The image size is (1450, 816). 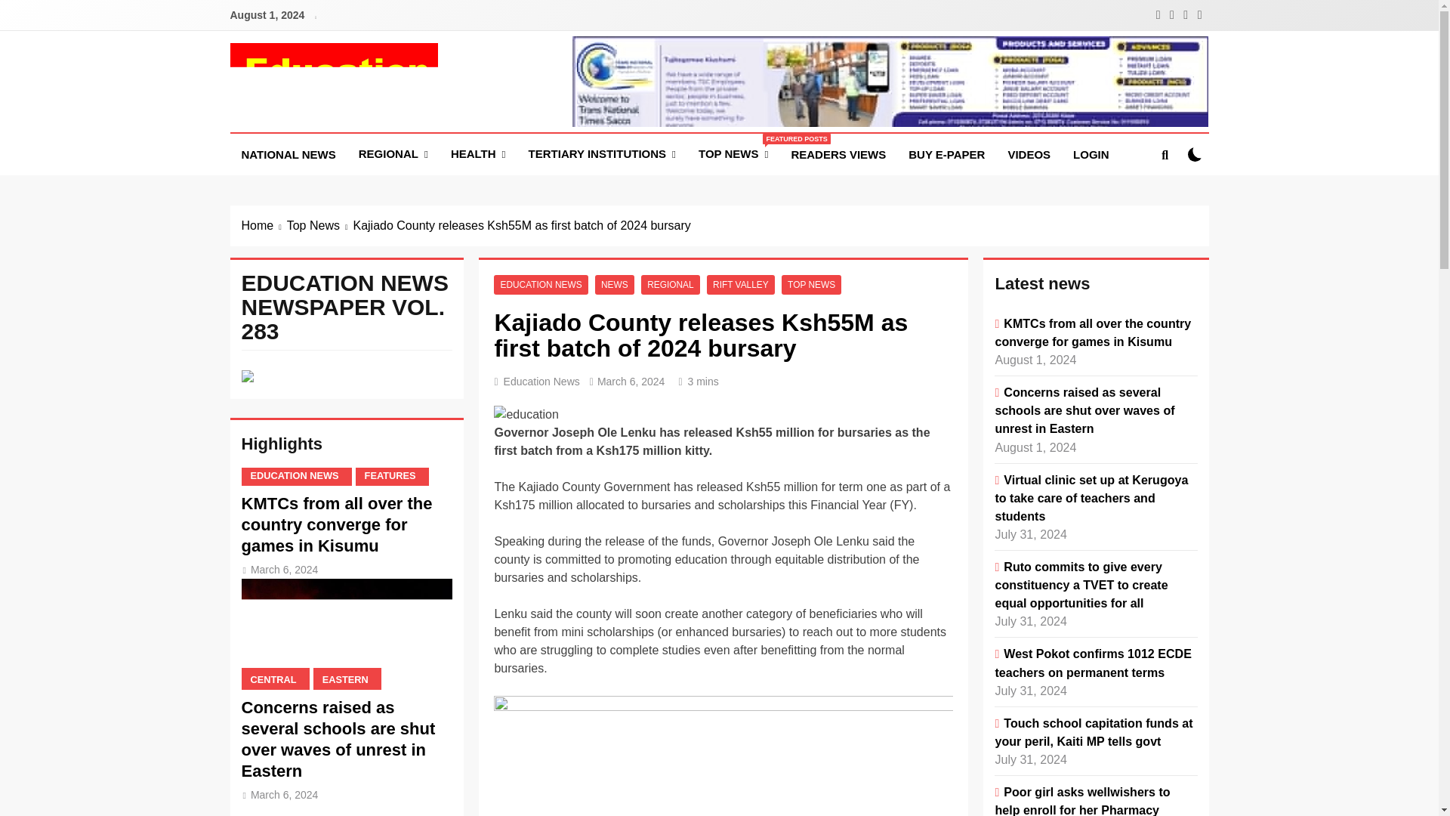 I want to click on READERS VIEWS, so click(x=838, y=155).